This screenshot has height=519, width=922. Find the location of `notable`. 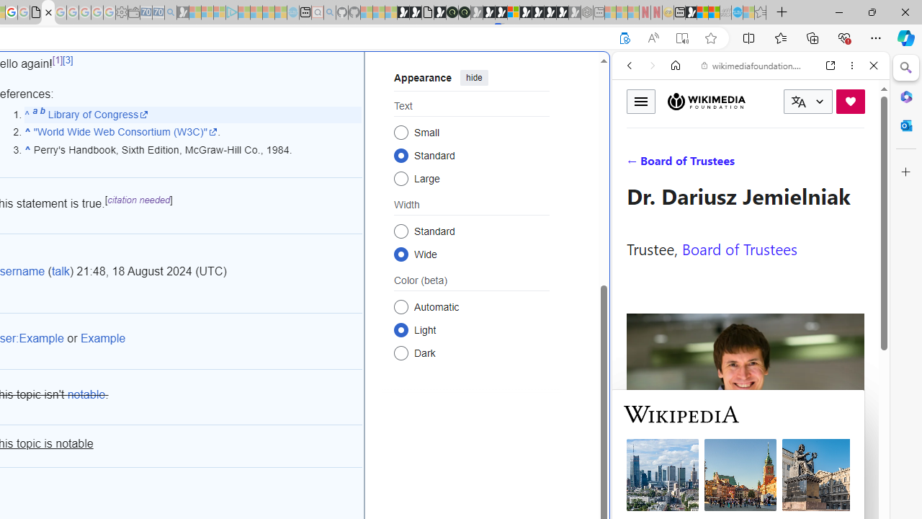

notable is located at coordinates (86, 395).